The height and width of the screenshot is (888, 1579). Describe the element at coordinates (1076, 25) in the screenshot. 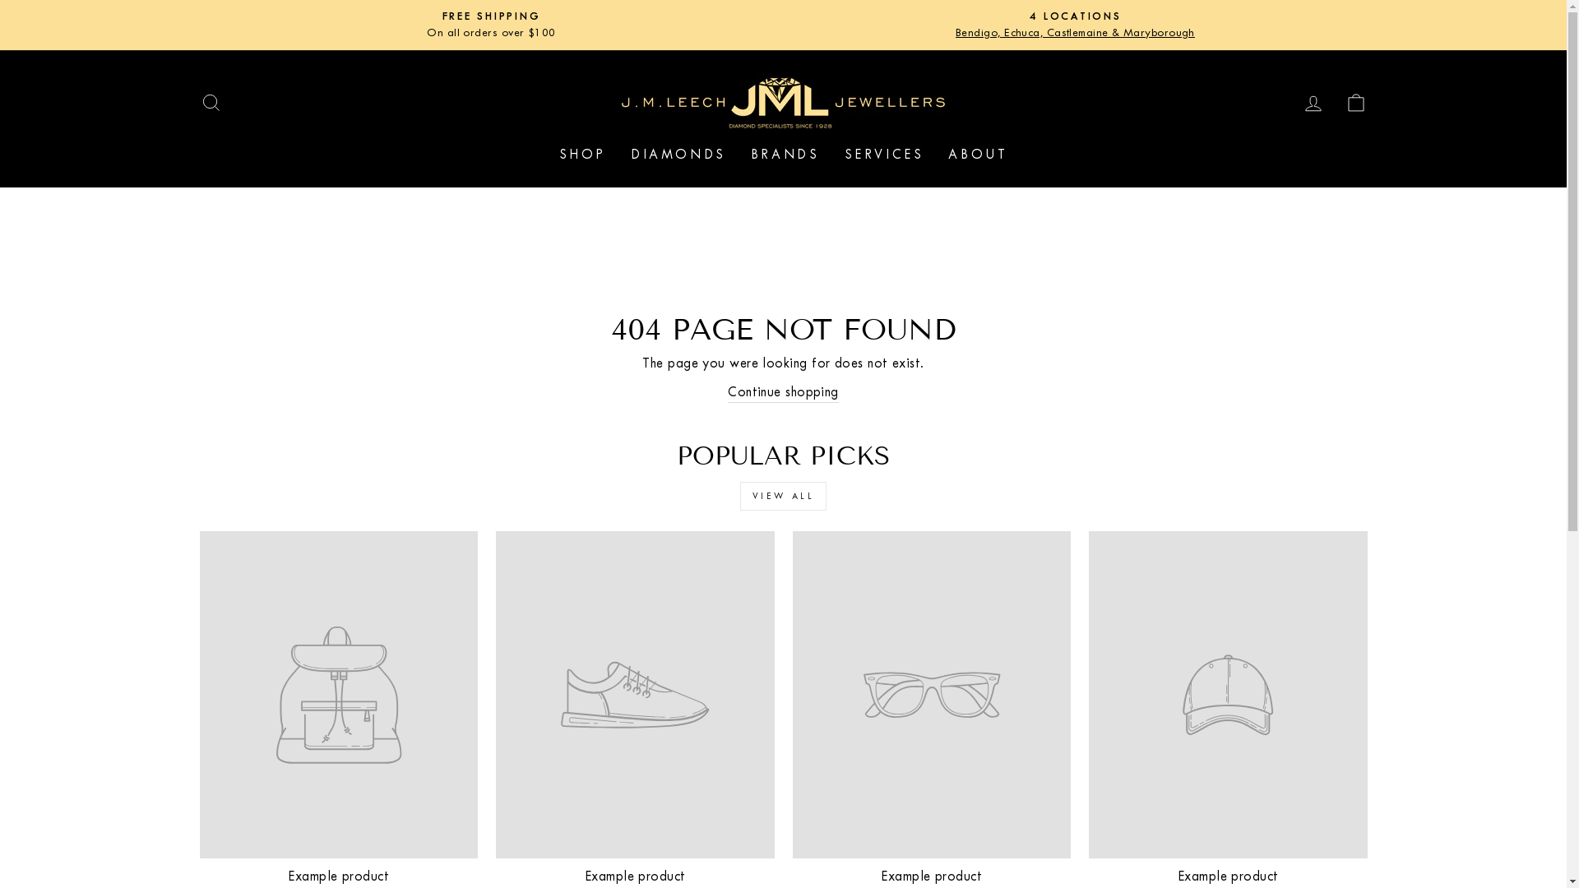

I see `4 LOCATIONS
Bendigo, Echuca, Castlemaine & Maryborough` at that location.